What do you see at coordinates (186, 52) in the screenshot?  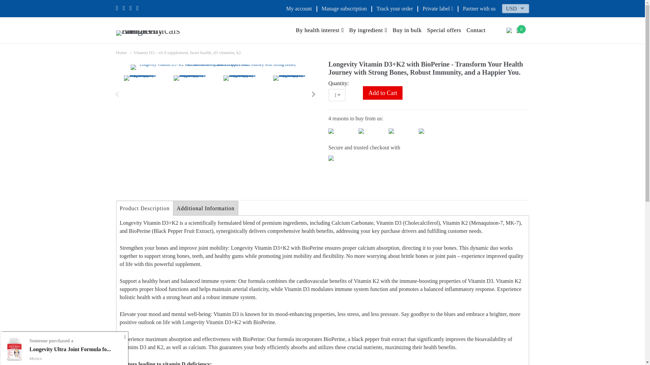 I see `Vitamin D3 - vit d supplement, heart health, d3 vitamins, k2` at bounding box center [186, 52].